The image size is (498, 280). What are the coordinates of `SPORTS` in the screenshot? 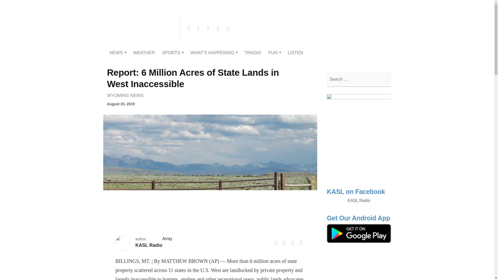 It's located at (171, 53).